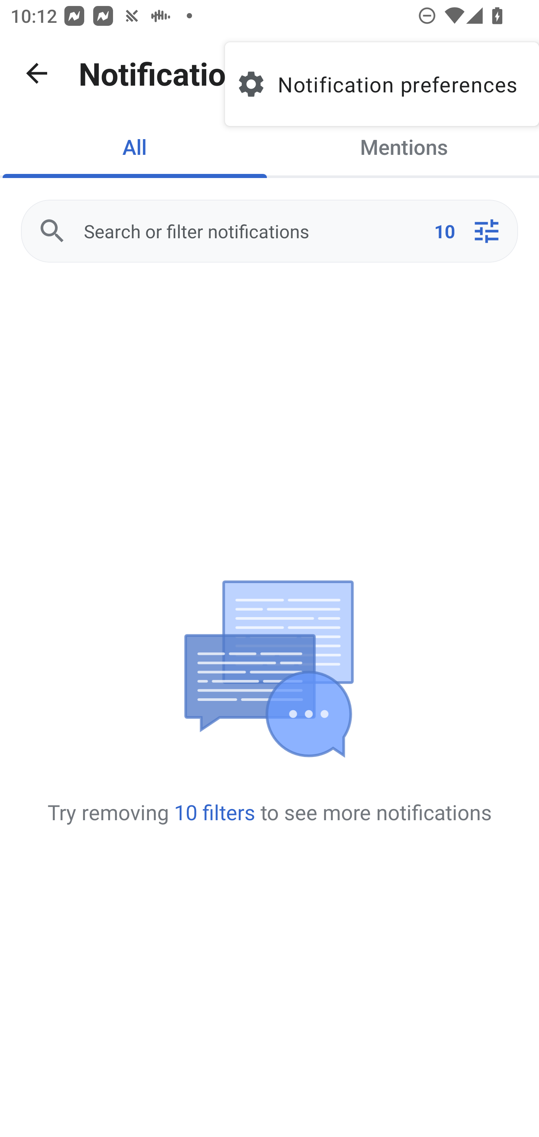 The width and height of the screenshot is (539, 1137). Describe the element at coordinates (382, 84) in the screenshot. I see `Notification preferences` at that location.